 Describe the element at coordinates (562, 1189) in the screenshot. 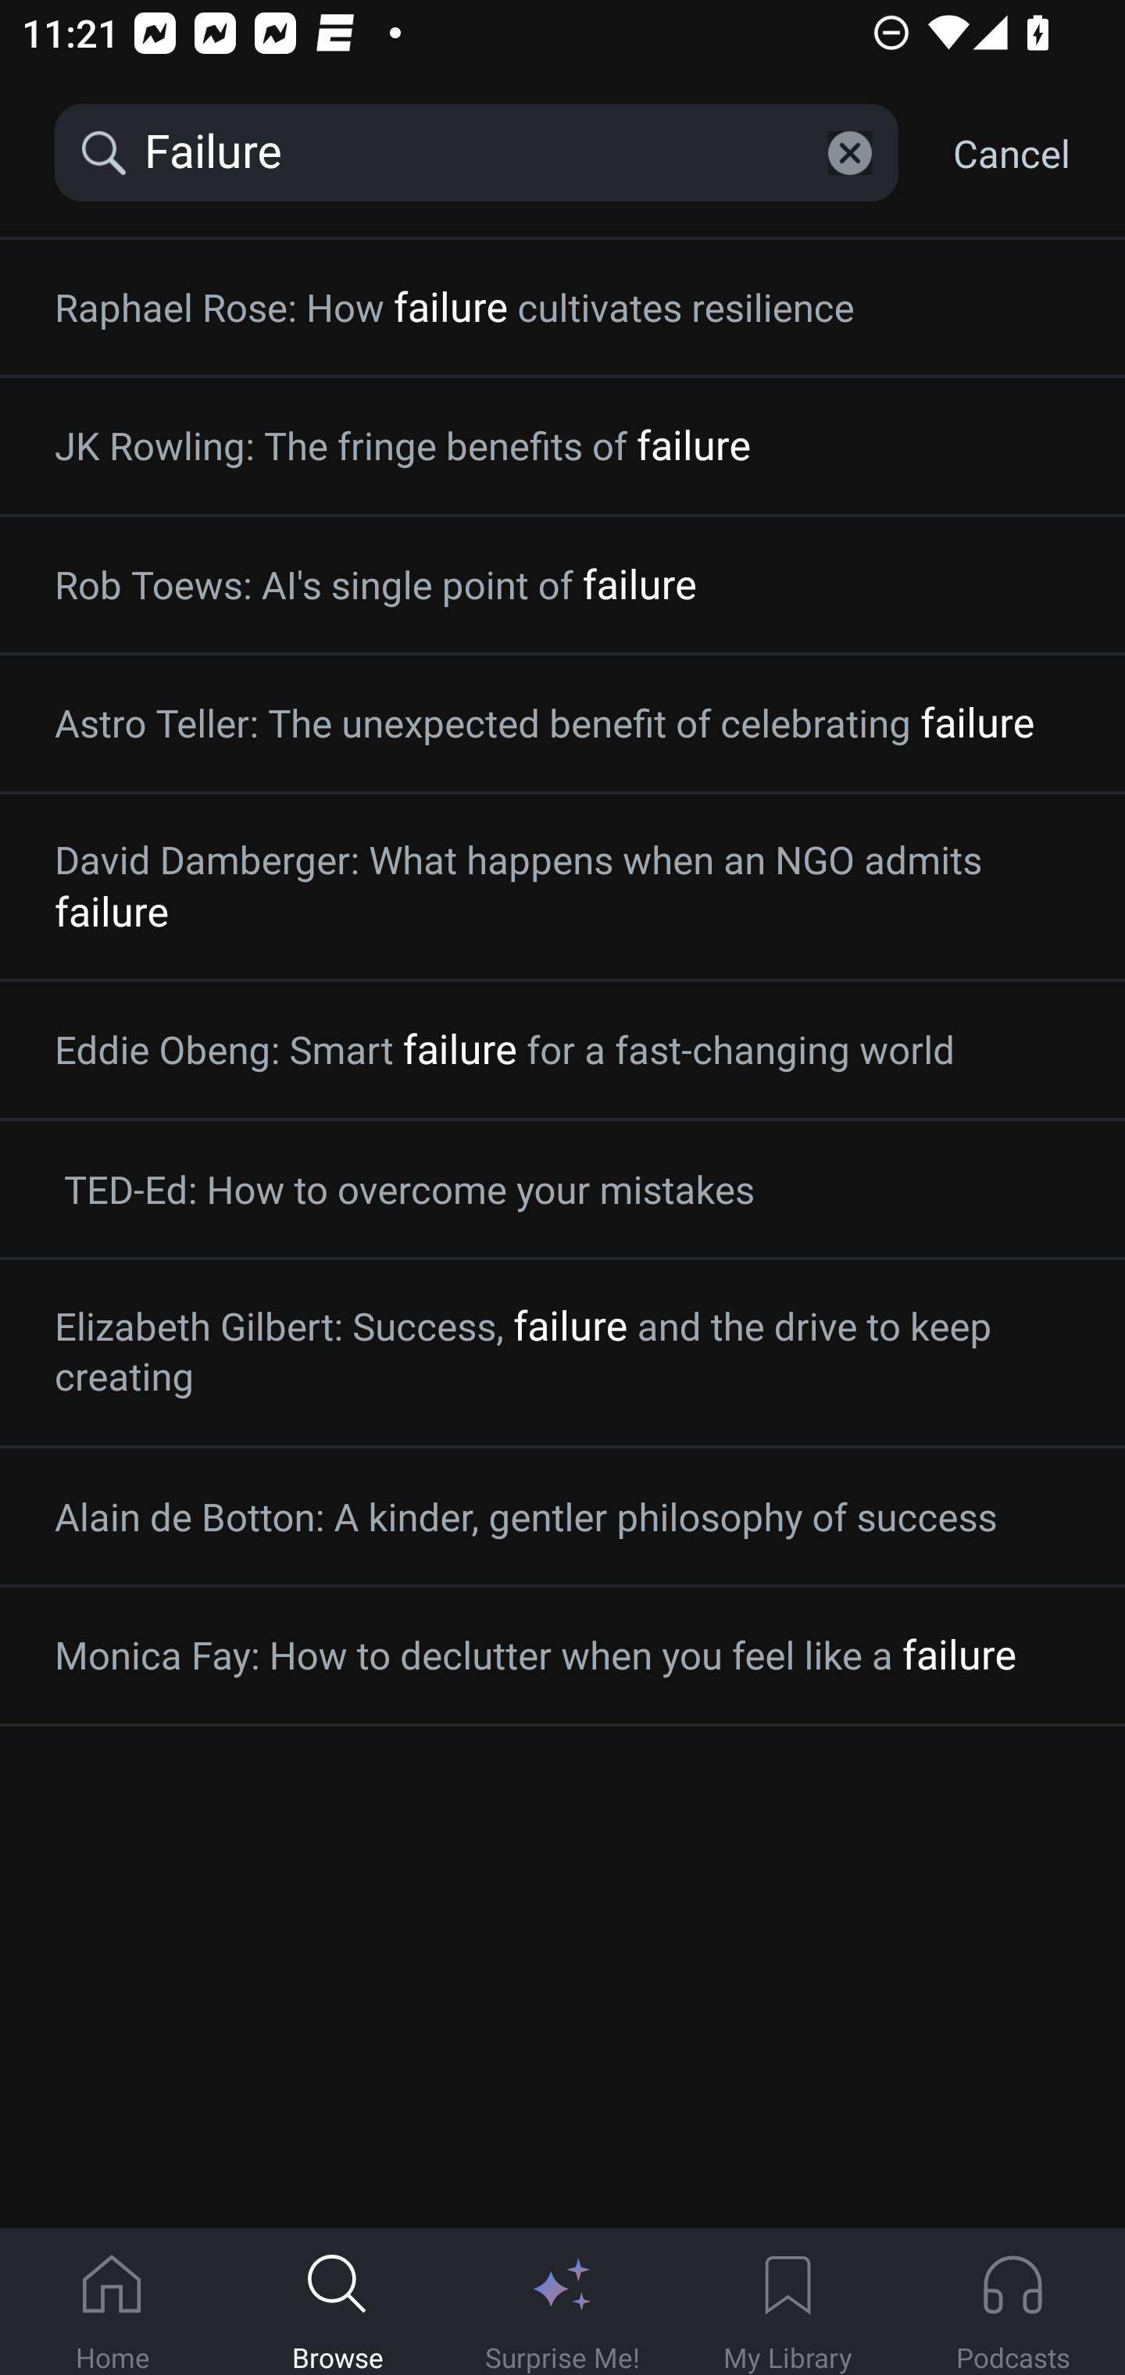

I see ` TED-Ed: How to overcome your mistakes` at that location.